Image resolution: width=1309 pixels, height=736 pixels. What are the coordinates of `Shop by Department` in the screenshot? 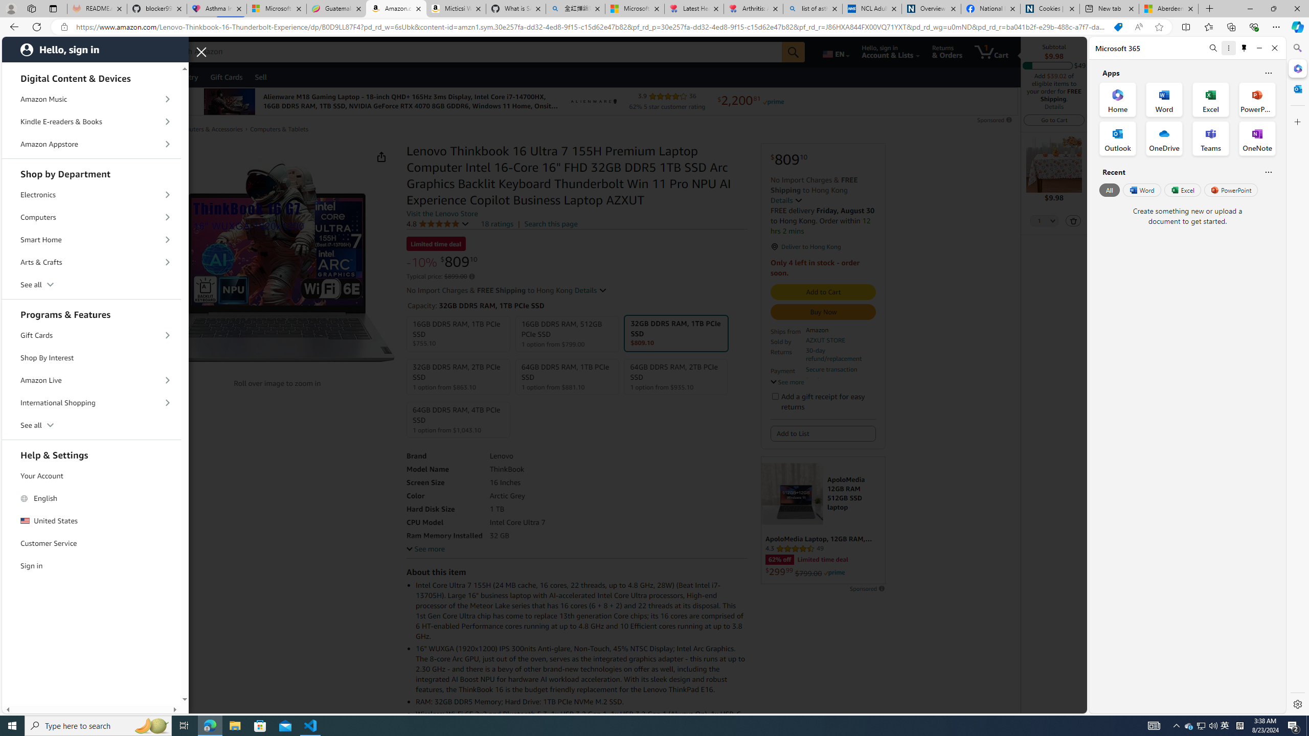 It's located at (92, 173).